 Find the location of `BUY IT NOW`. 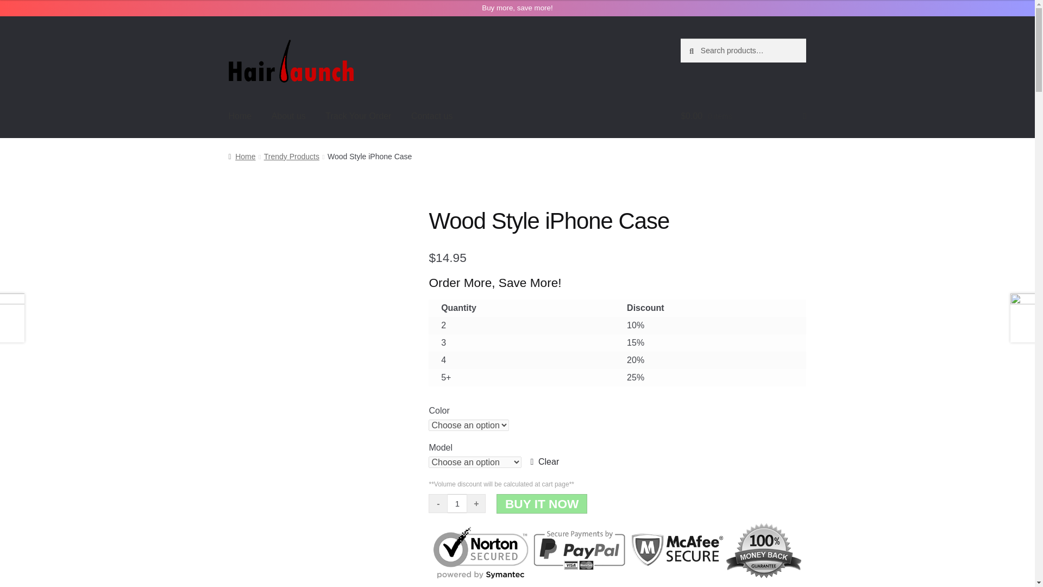

BUY IT NOW is located at coordinates (542, 504).